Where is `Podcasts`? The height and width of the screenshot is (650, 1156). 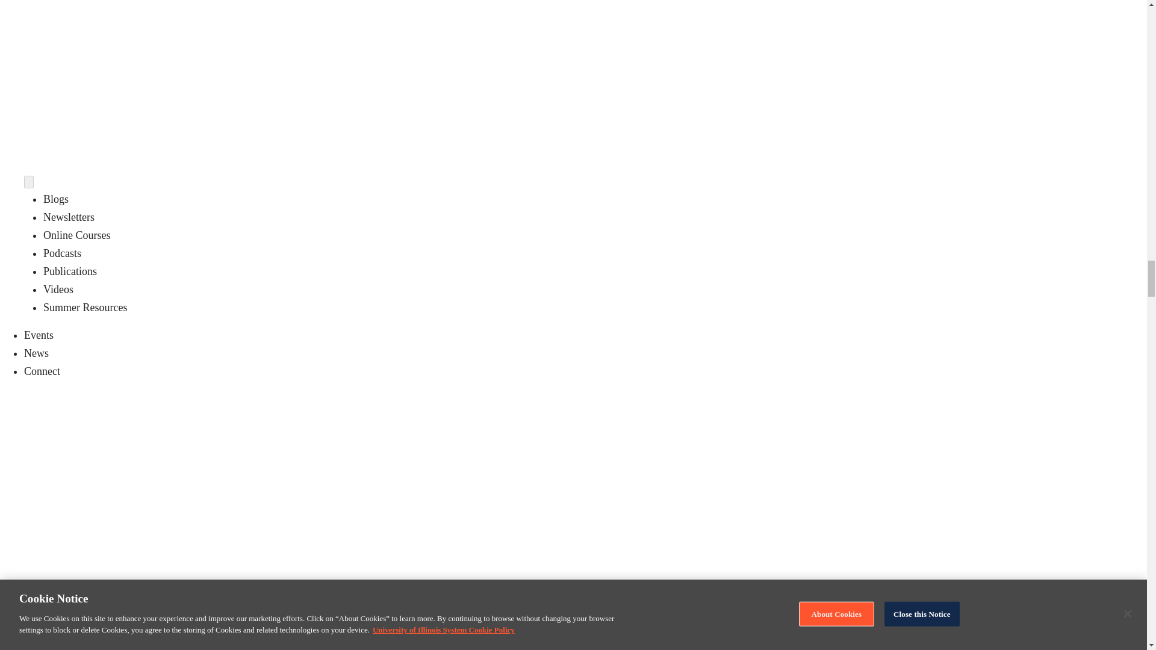
Podcasts is located at coordinates (62, 253).